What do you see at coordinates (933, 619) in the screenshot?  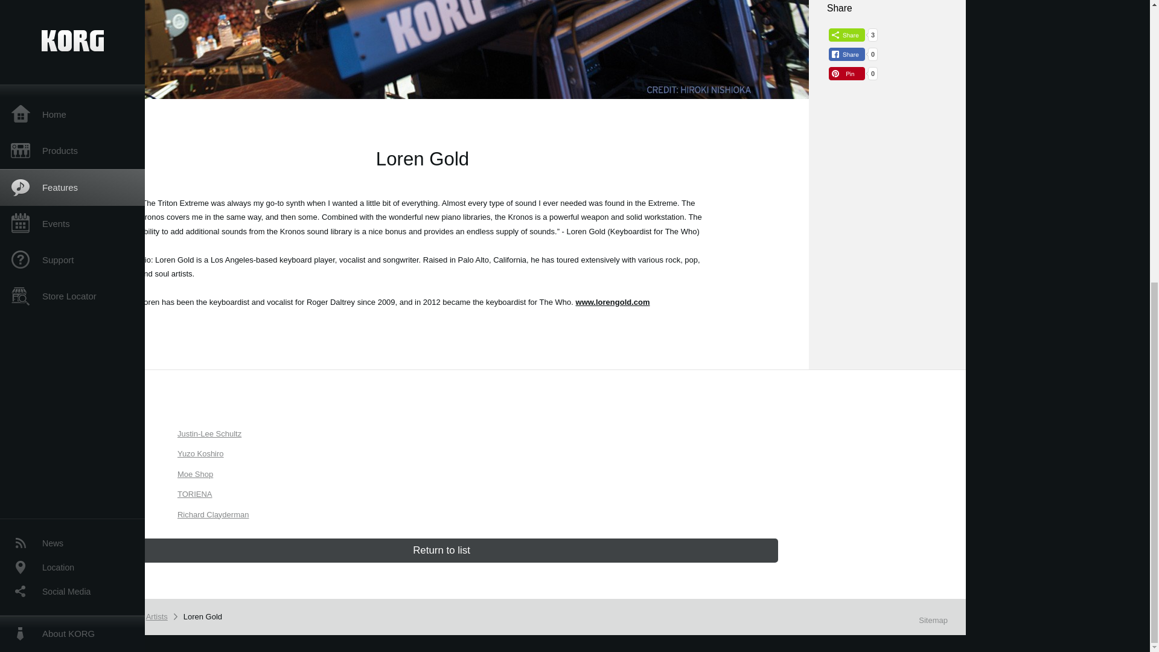 I see `Sitemap` at bounding box center [933, 619].